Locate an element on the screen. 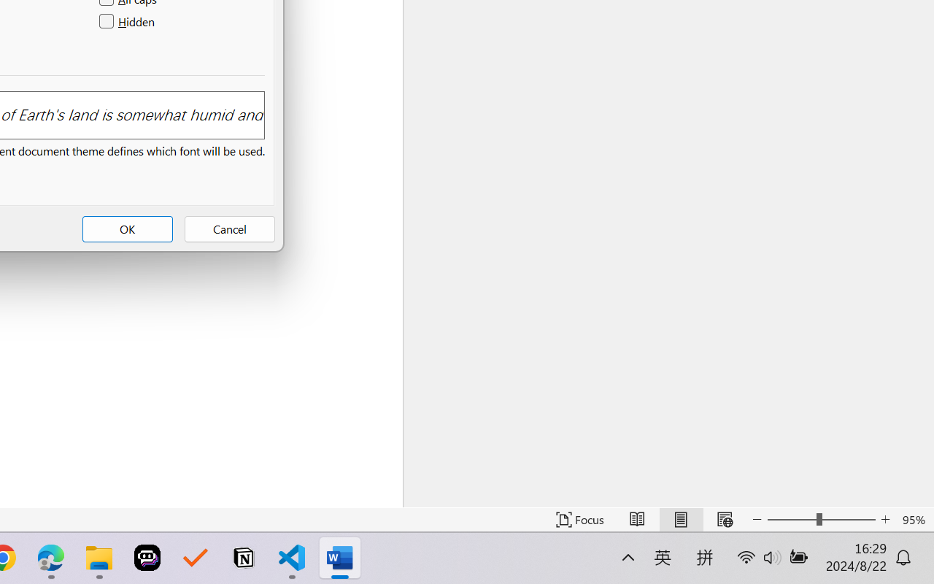 The width and height of the screenshot is (934, 584). Notion is located at coordinates (244, 558).